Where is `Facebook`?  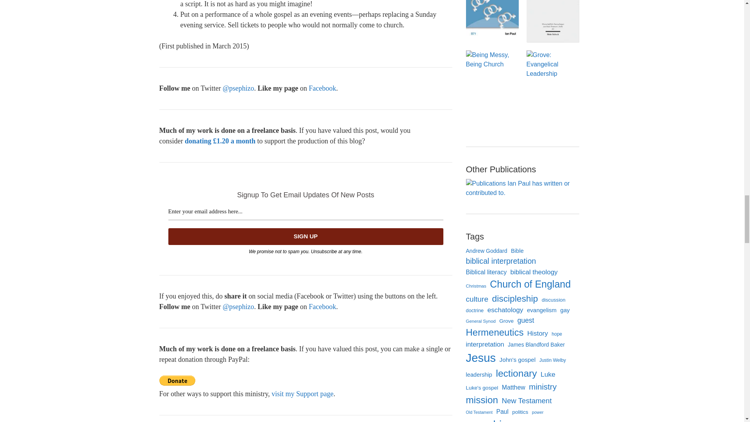
Facebook is located at coordinates (322, 306).